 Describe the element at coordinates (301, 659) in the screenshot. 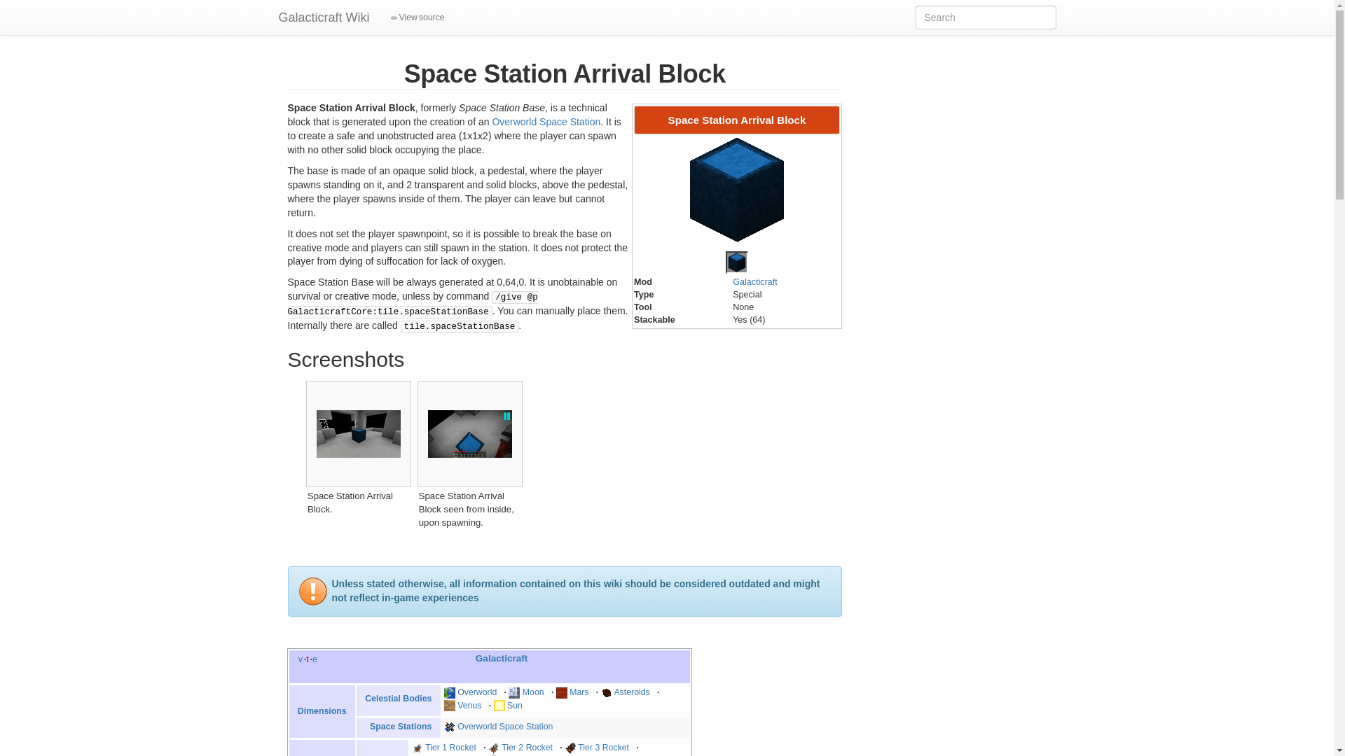

I see `Template:Galacticraft` at that location.